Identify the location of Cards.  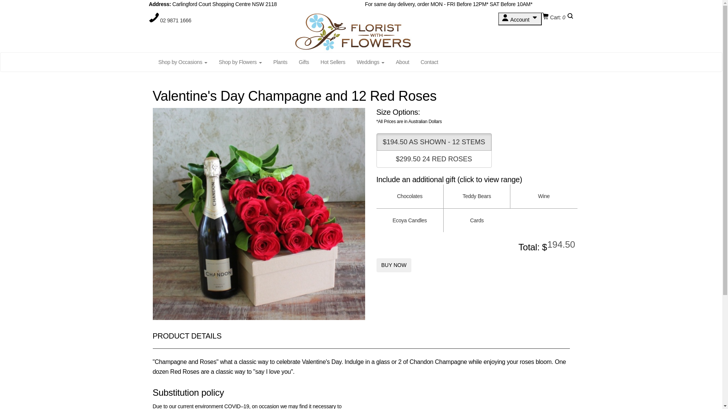
(477, 220).